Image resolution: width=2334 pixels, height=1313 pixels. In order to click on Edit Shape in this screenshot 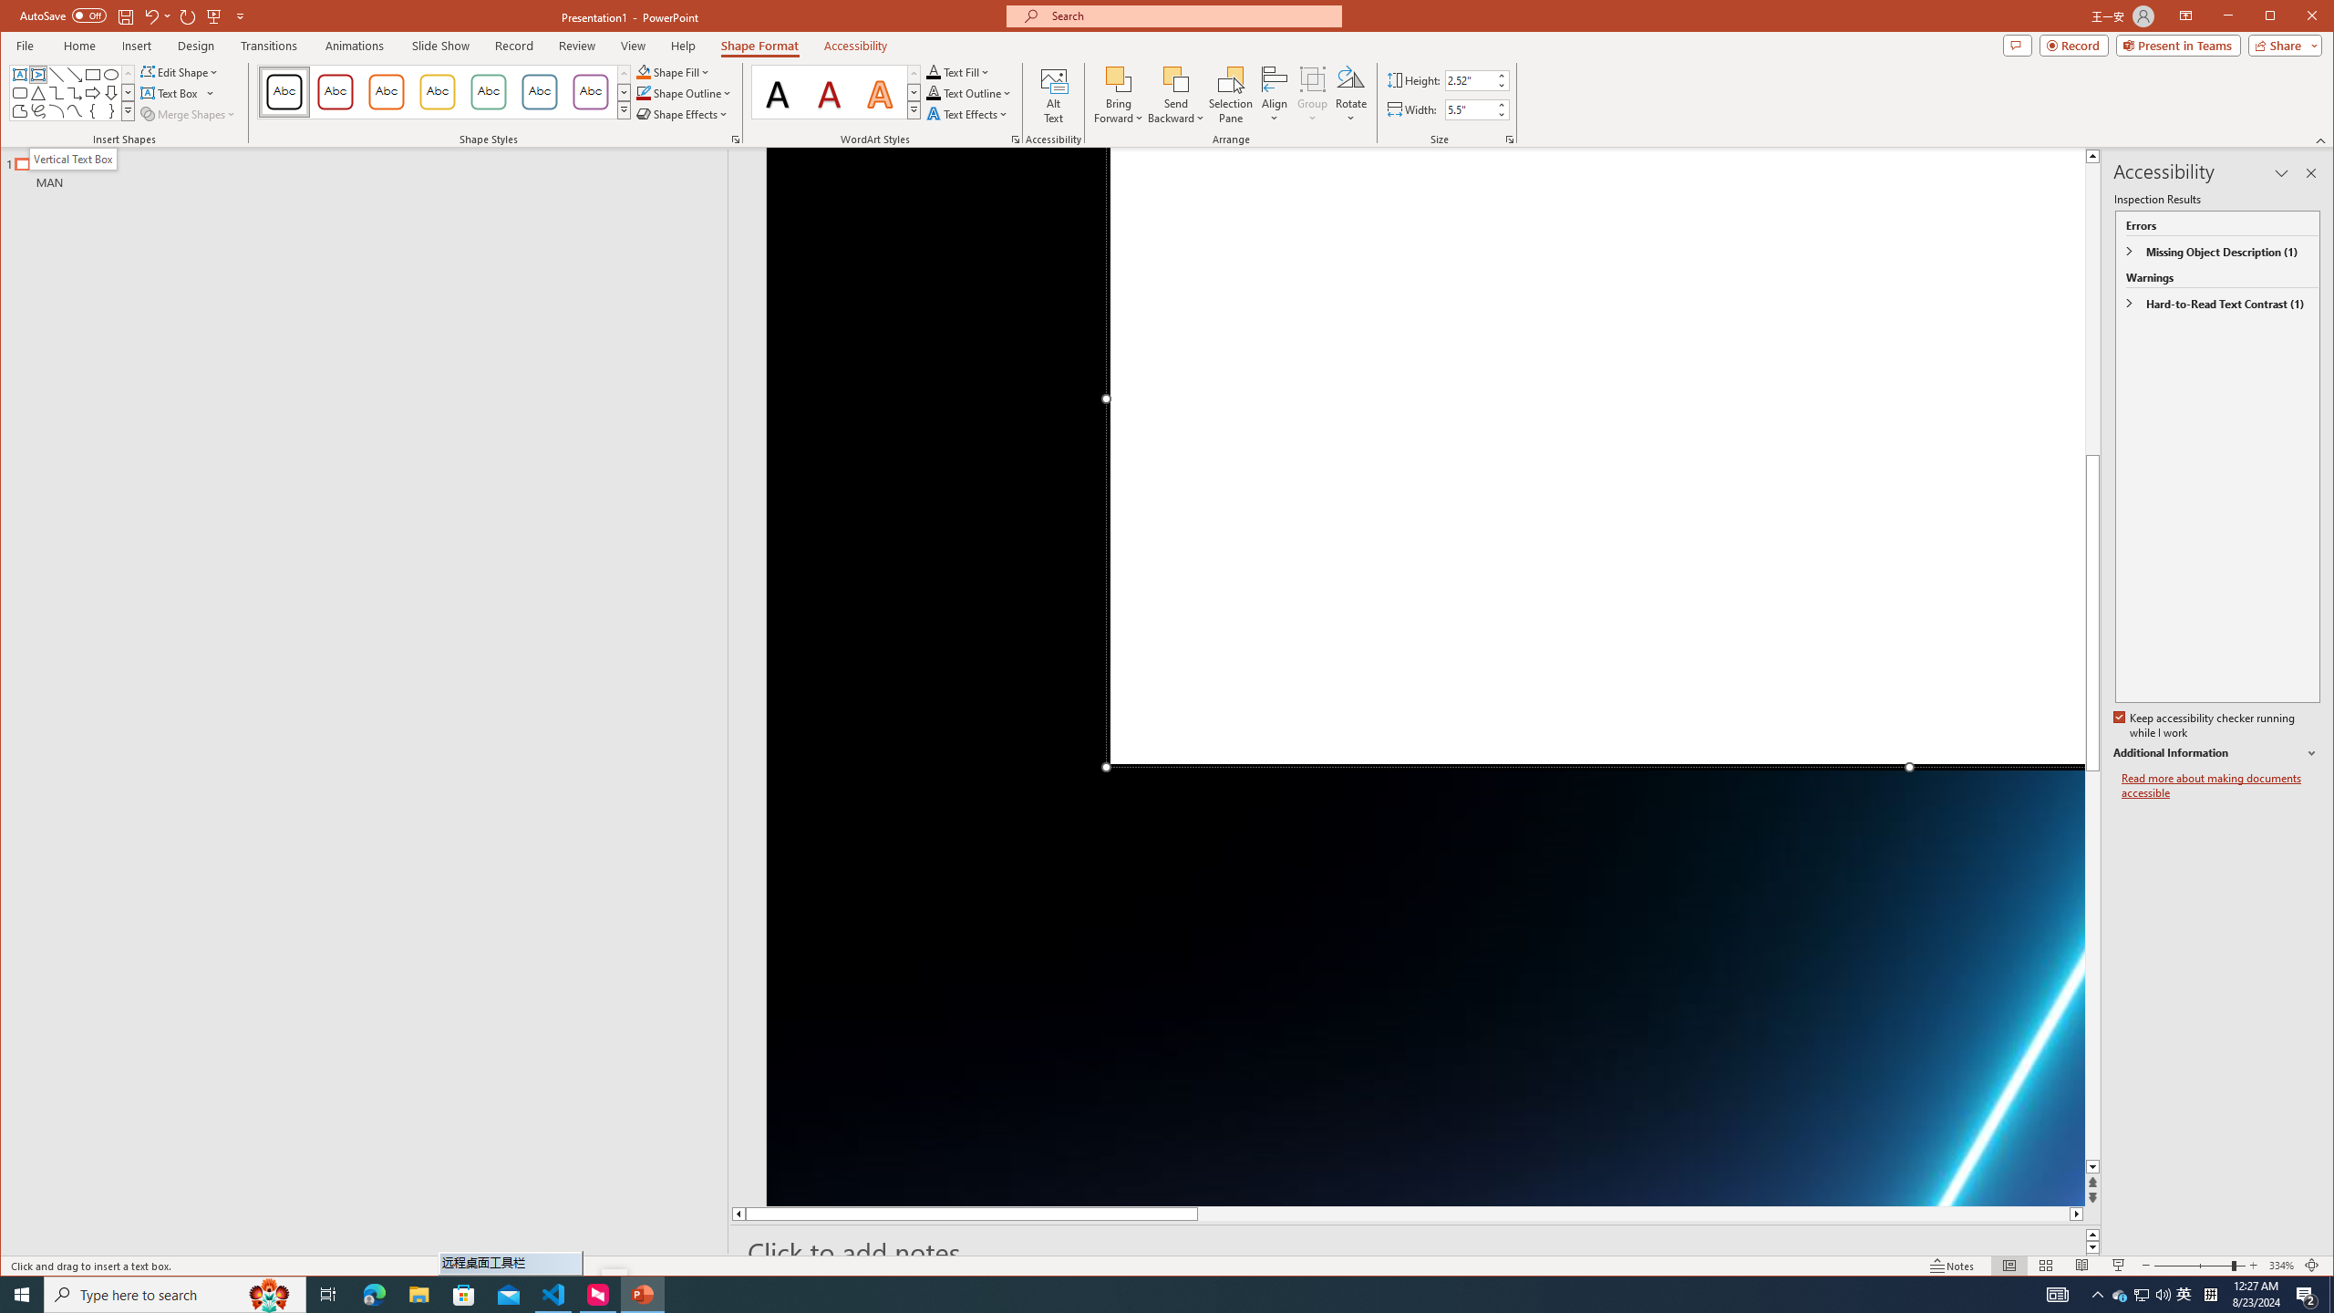, I will do `click(181, 71)`.